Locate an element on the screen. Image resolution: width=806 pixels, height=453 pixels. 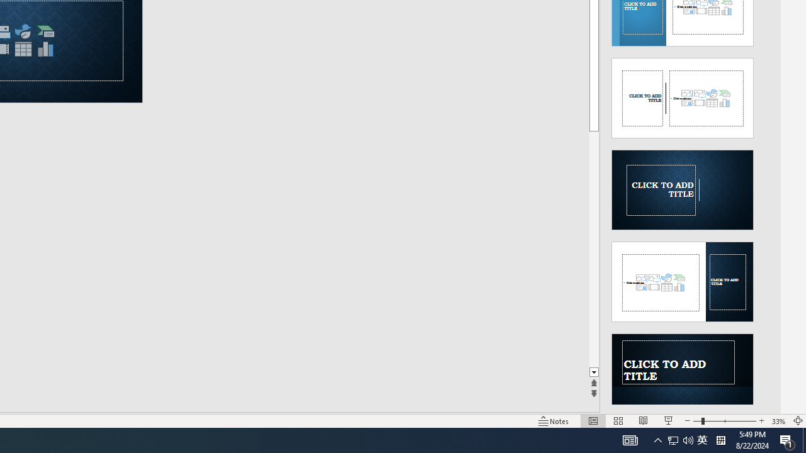
Insert an Icon is located at coordinates (23, 31).